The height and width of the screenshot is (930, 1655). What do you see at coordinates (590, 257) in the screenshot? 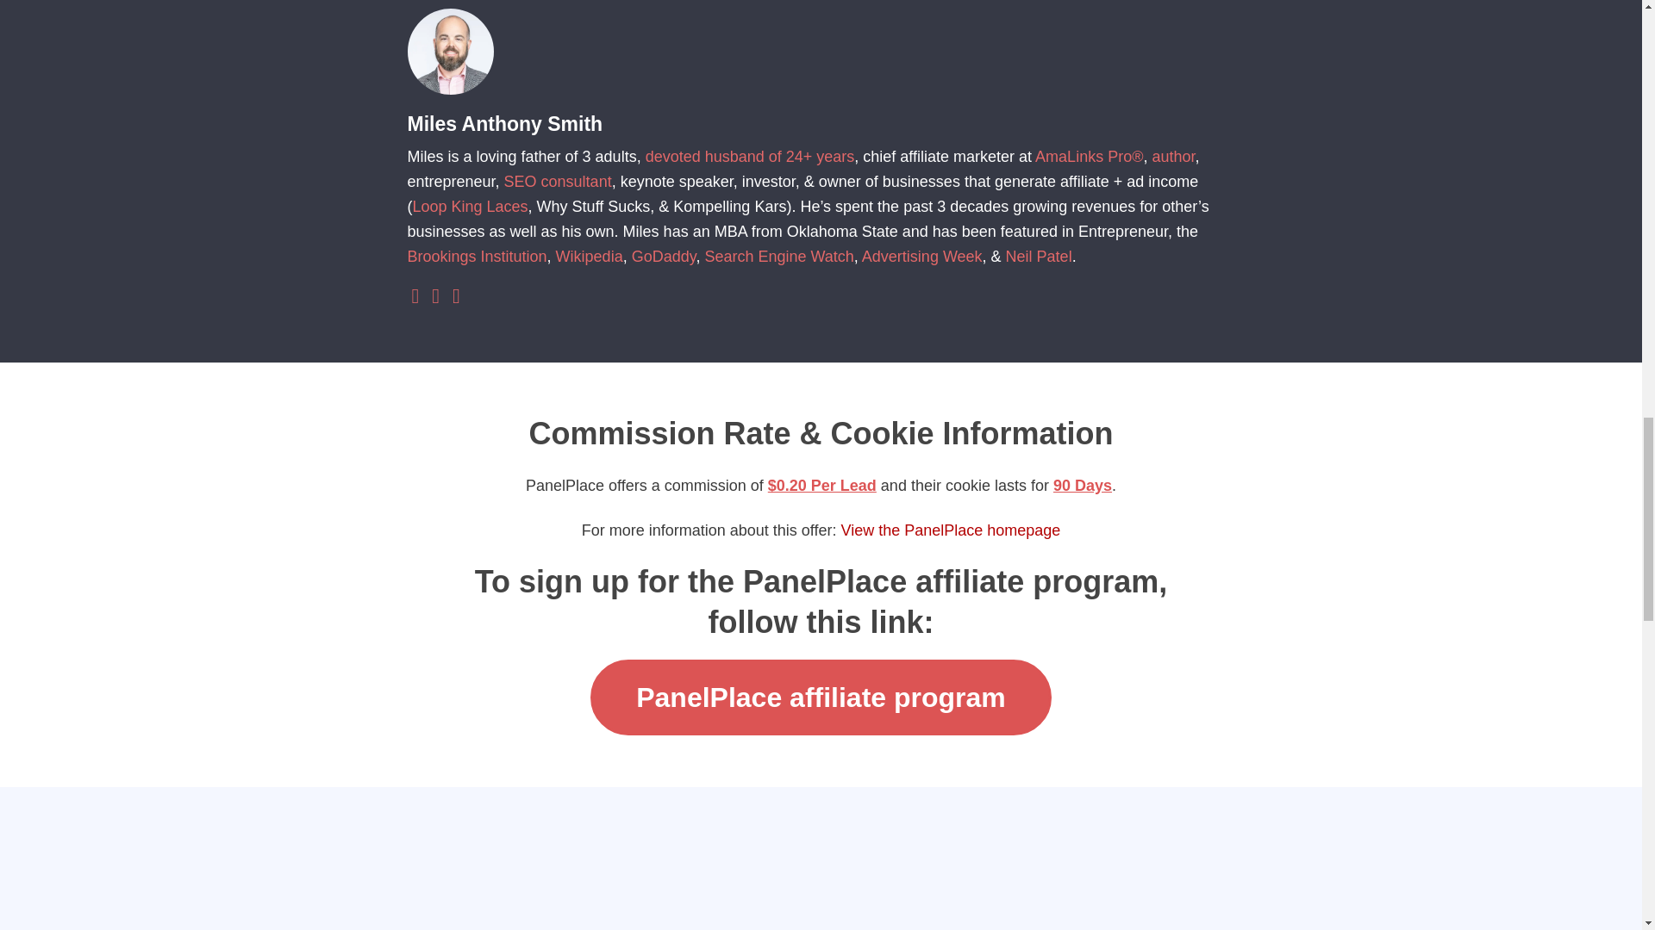
I see `Wikipedia` at bounding box center [590, 257].